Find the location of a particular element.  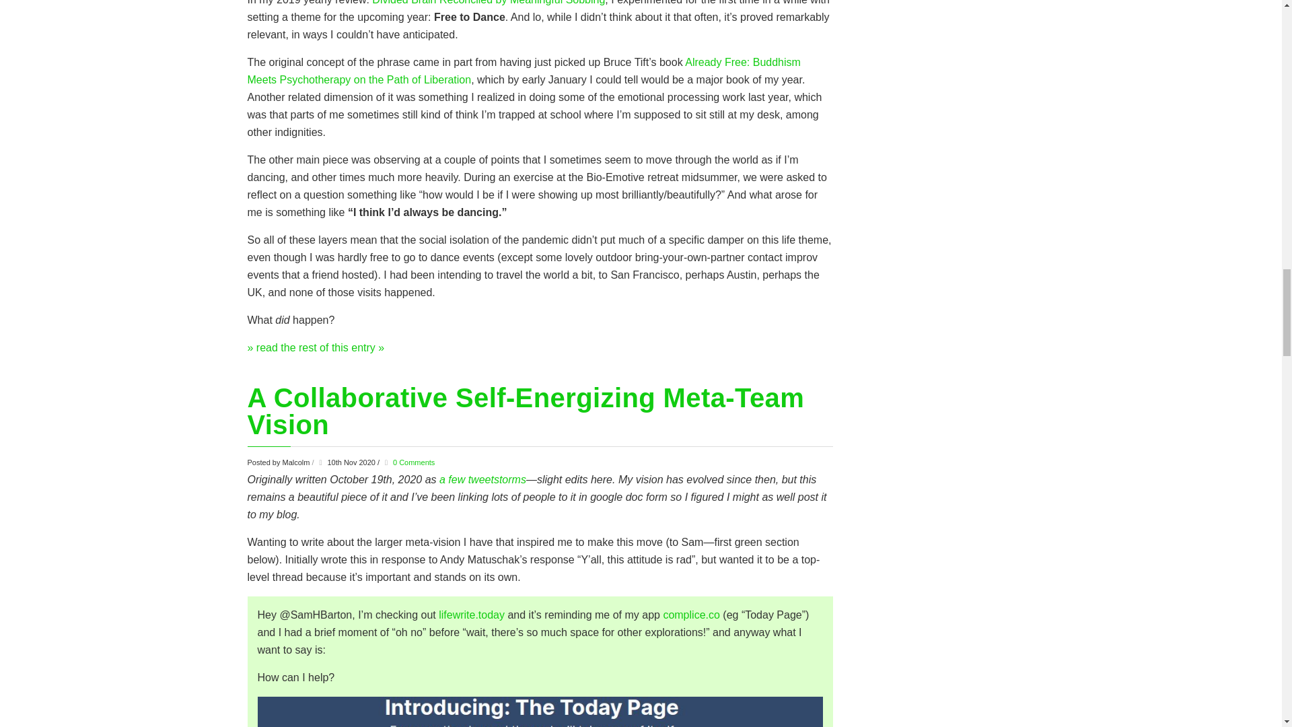

complice.co is located at coordinates (690, 615).